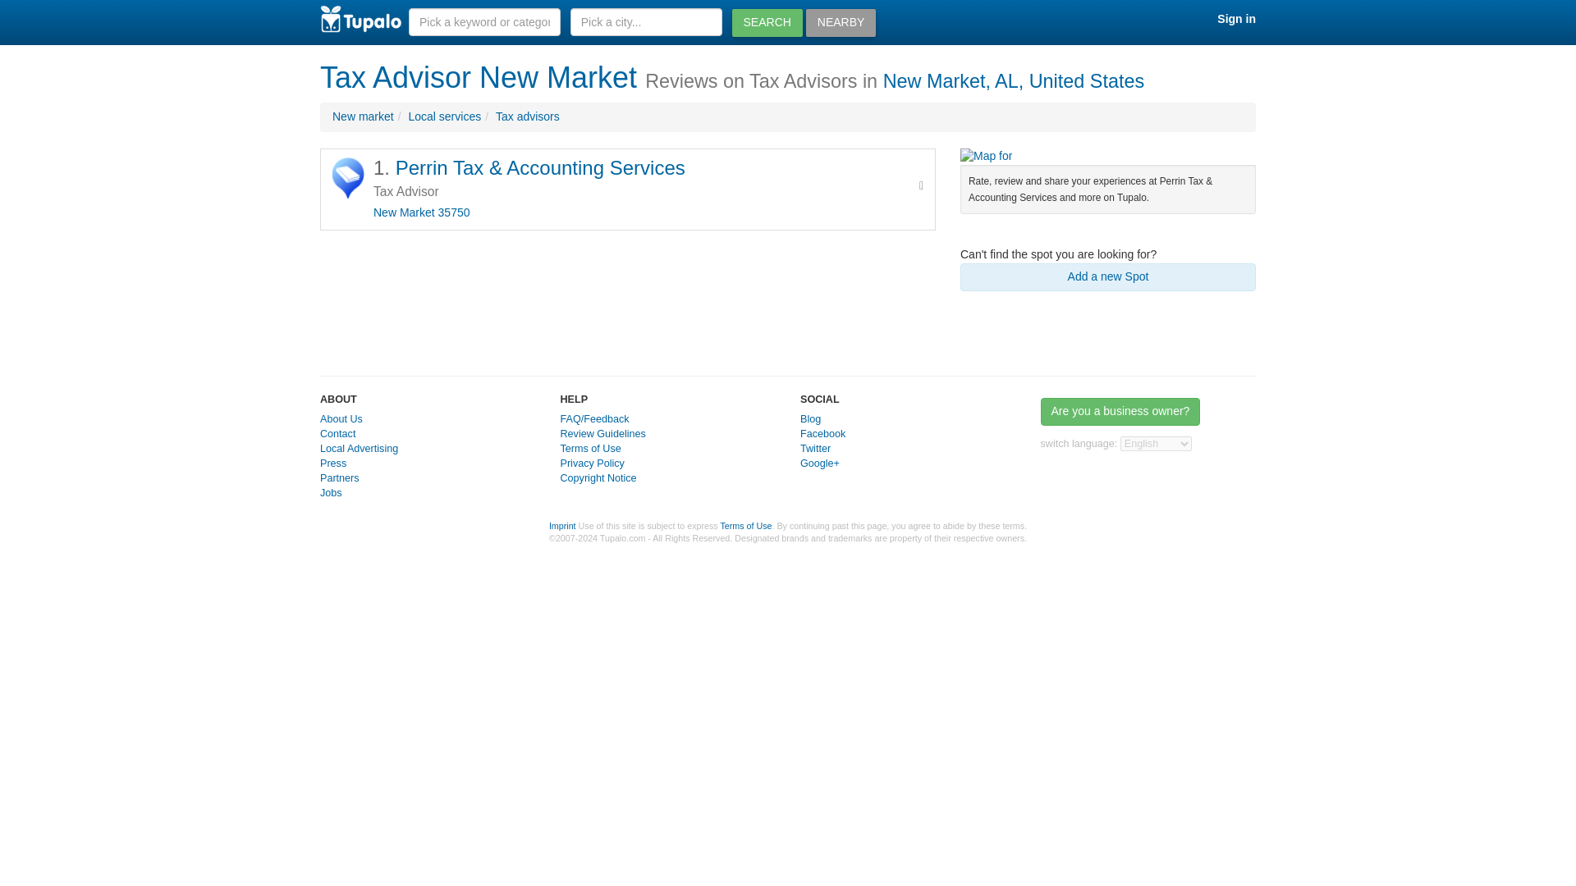 The image size is (1576, 886). Describe the element at coordinates (985, 156) in the screenshot. I see `Show on interactive map` at that location.